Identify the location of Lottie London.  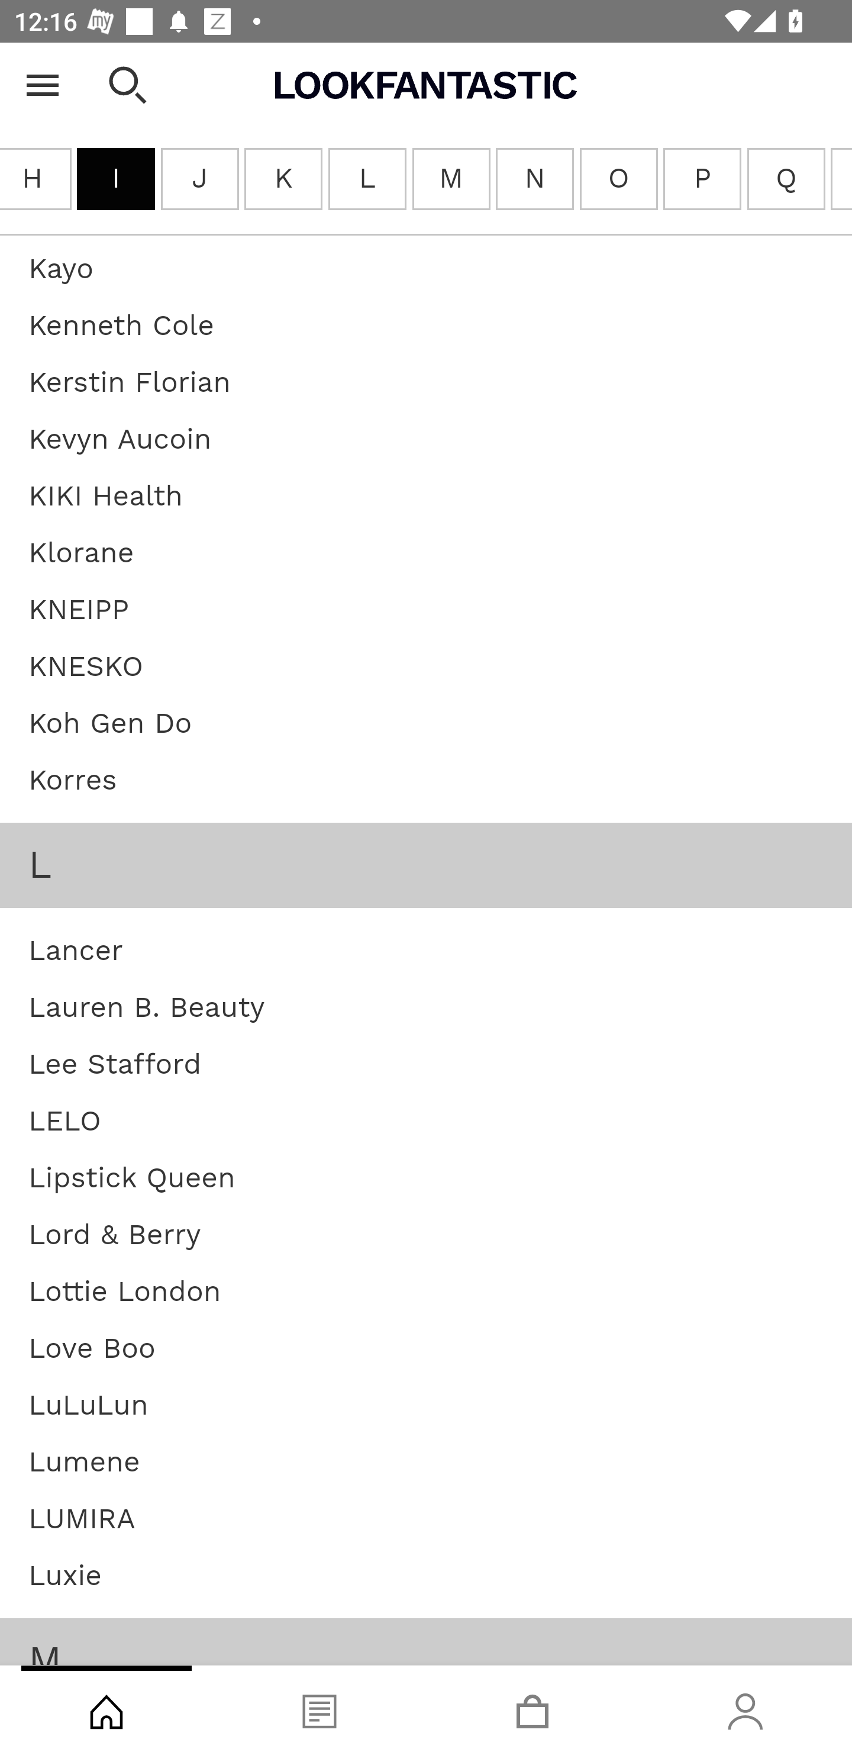
(124, 1293).